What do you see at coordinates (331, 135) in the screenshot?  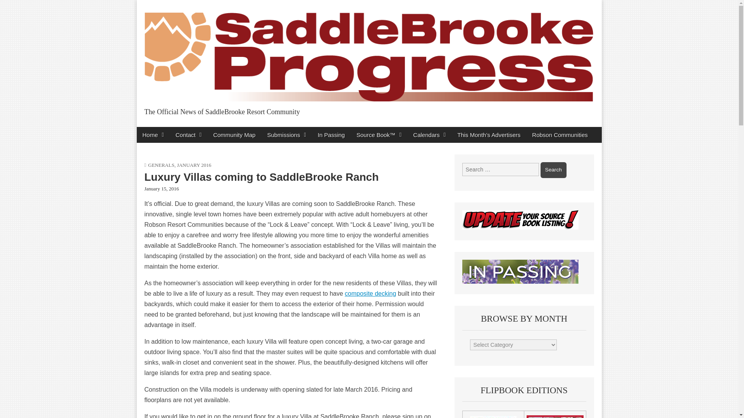 I see `In Passing` at bounding box center [331, 135].